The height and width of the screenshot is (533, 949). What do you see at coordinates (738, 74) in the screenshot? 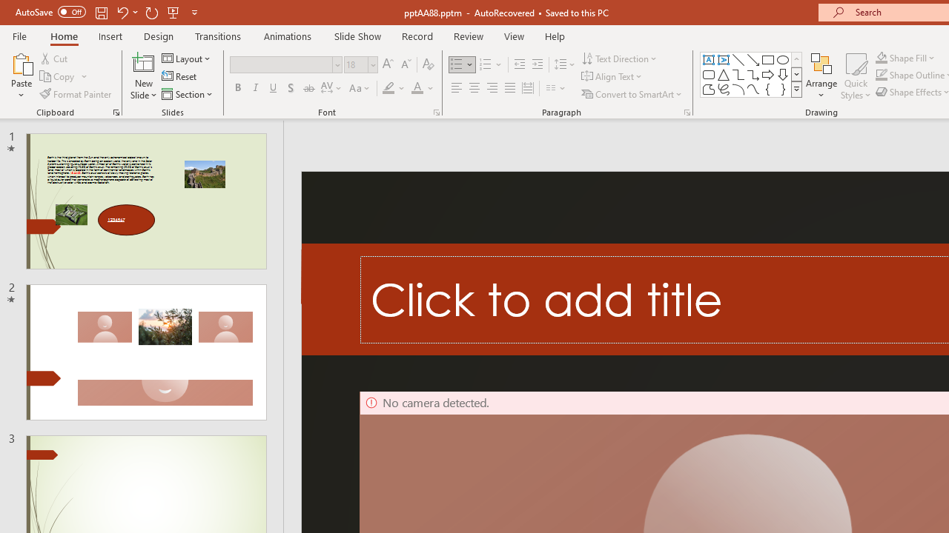
I see `Connector: Elbow` at bounding box center [738, 74].